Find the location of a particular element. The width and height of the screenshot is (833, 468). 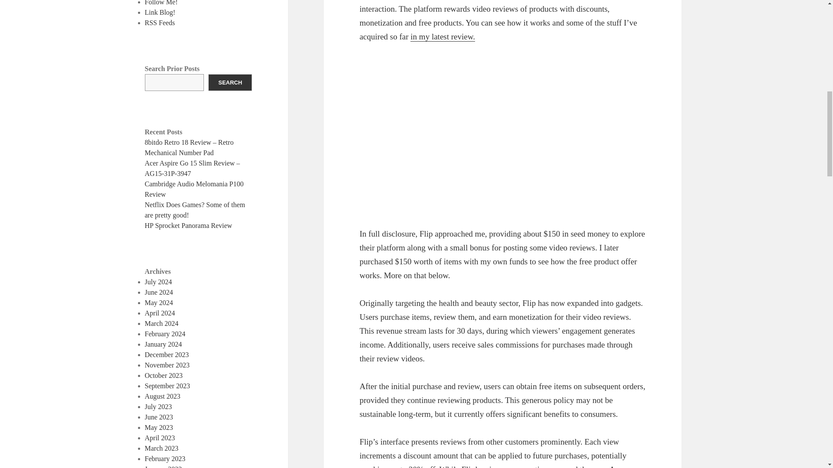

March 2024 is located at coordinates (162, 323).